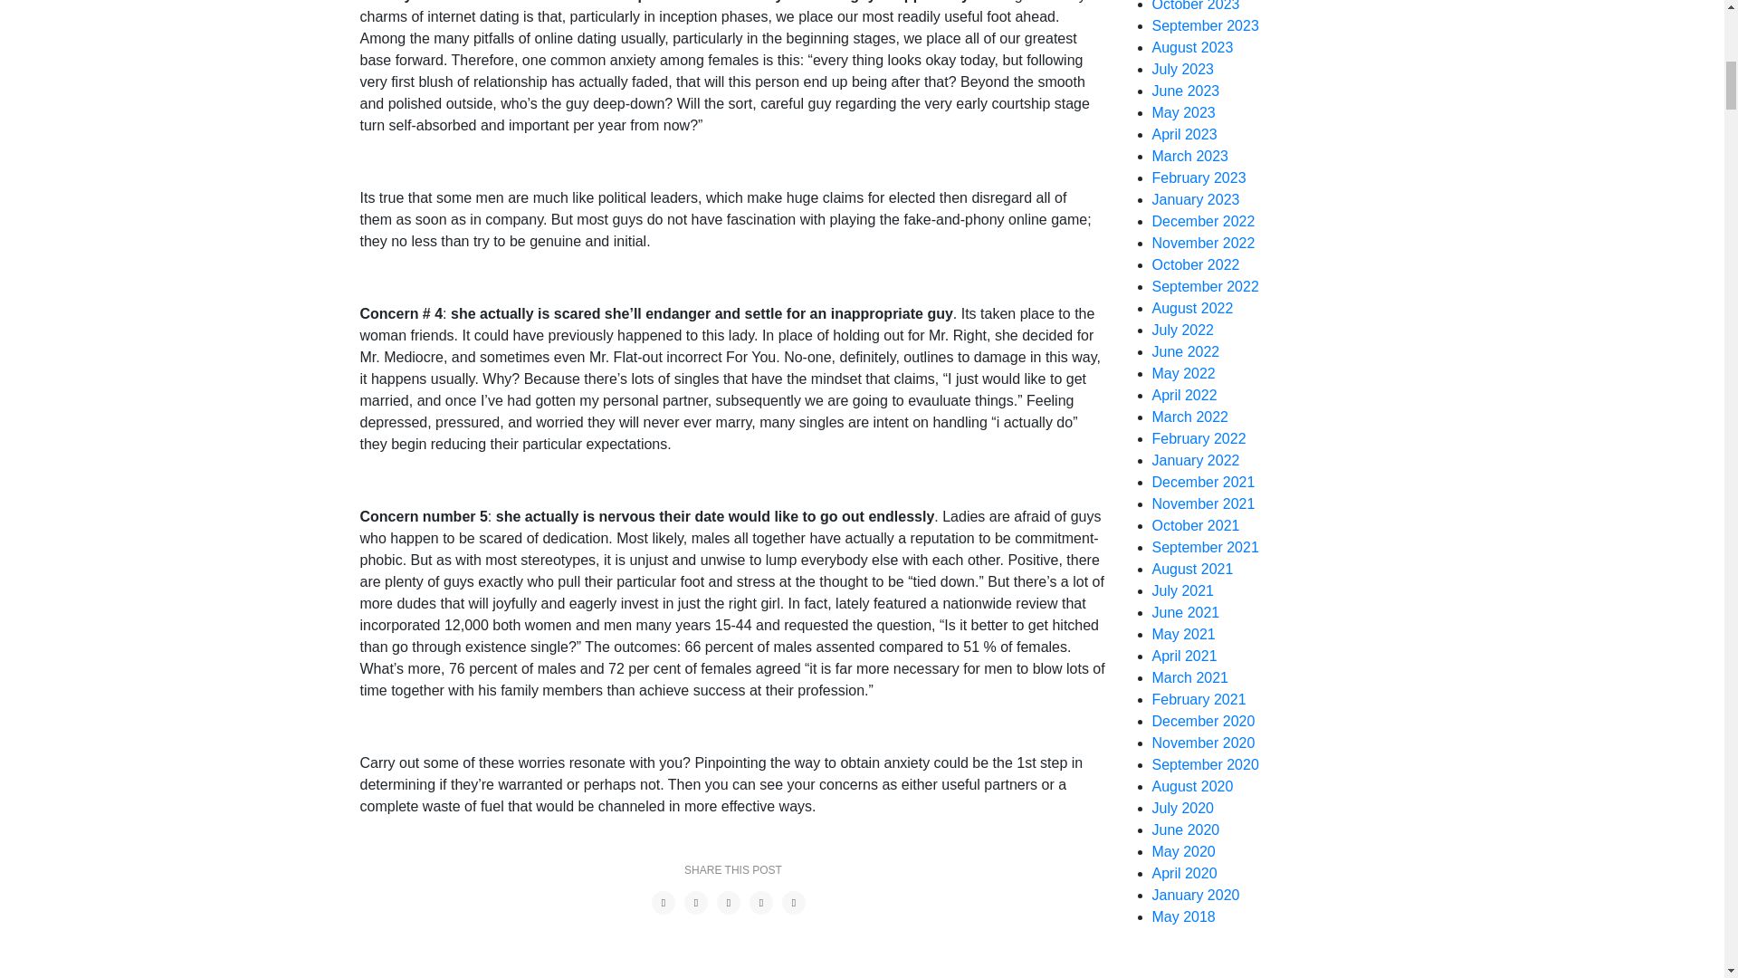 Image resolution: width=1738 pixels, height=978 pixels. What do you see at coordinates (695, 902) in the screenshot?
I see `Twitter` at bounding box center [695, 902].